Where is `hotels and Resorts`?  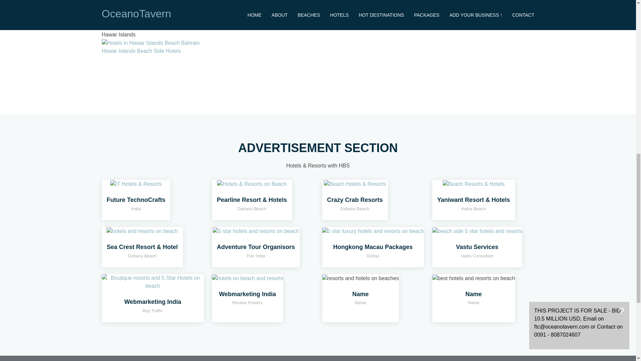 hotels and Resorts is located at coordinates (142, 231).